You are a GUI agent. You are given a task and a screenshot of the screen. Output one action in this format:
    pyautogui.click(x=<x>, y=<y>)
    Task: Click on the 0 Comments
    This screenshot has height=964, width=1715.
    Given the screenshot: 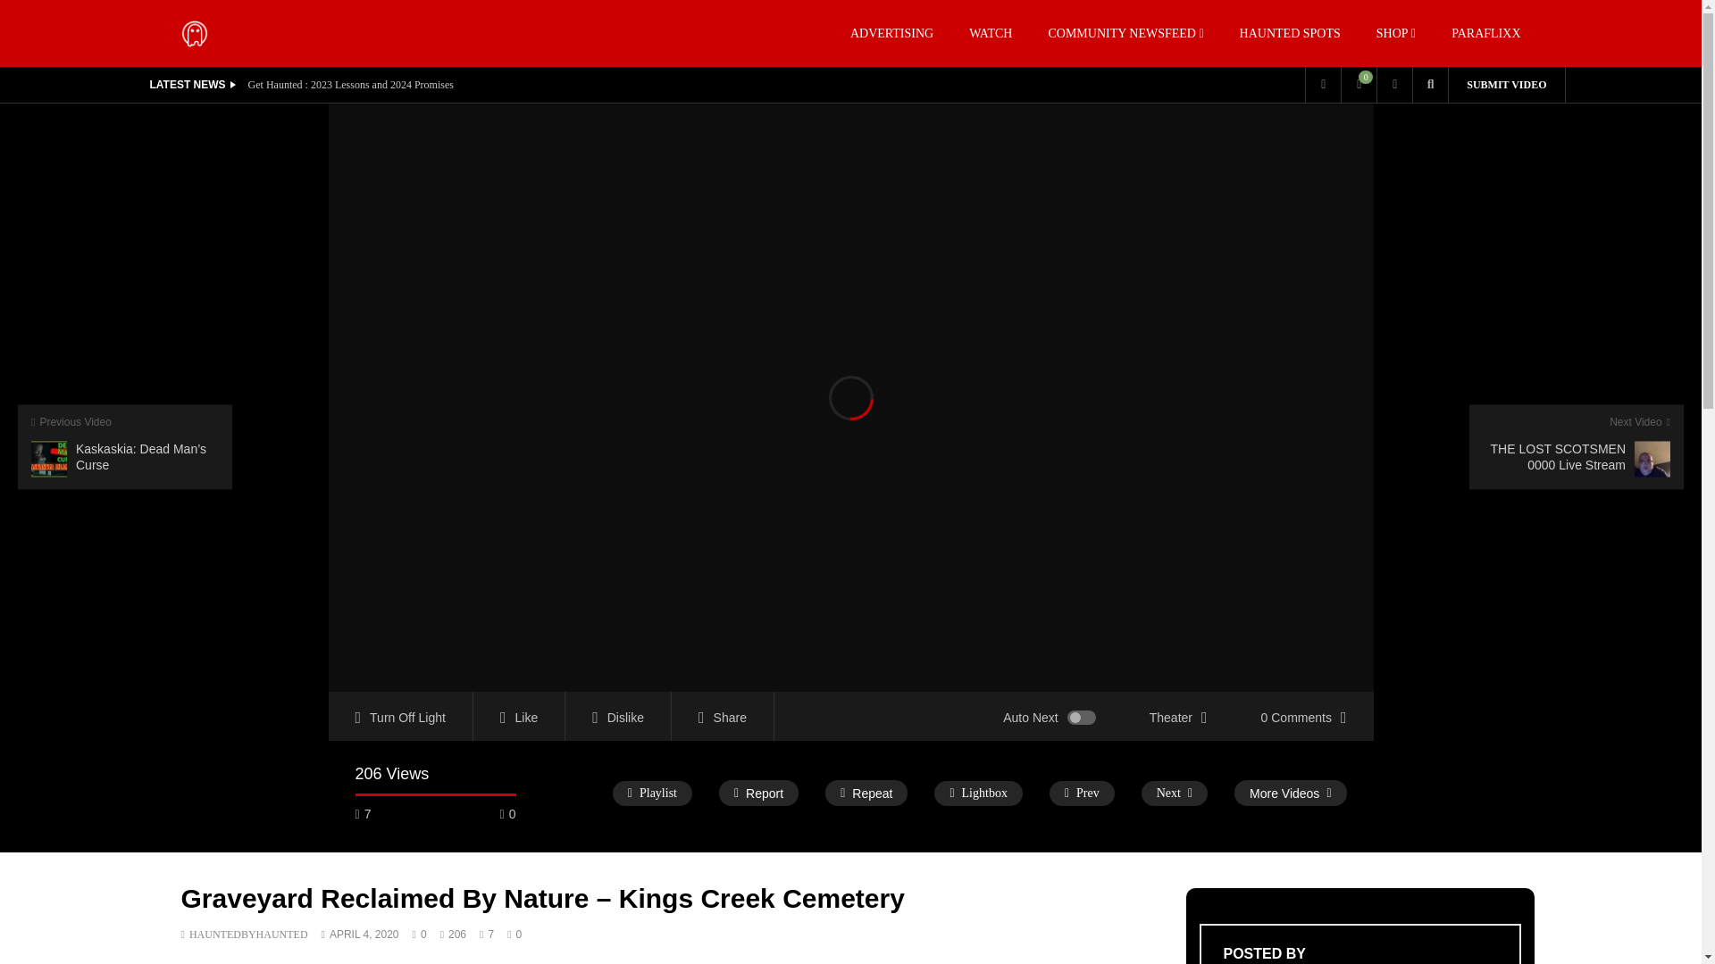 What is the action you would take?
    pyautogui.click(x=1304, y=716)
    